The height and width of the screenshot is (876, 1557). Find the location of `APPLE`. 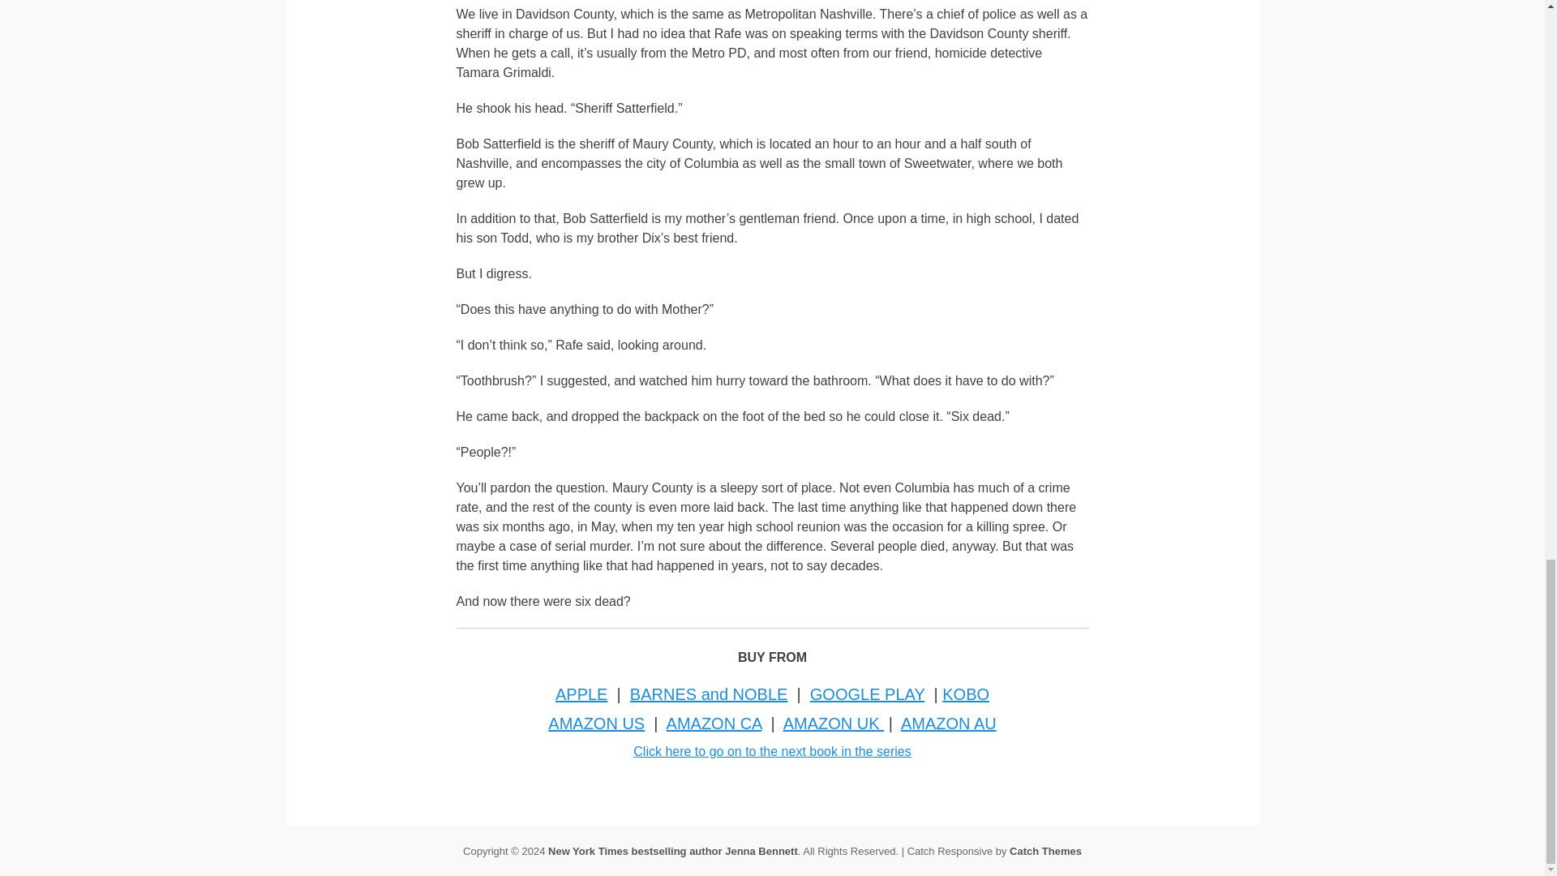

APPLE is located at coordinates (581, 694).